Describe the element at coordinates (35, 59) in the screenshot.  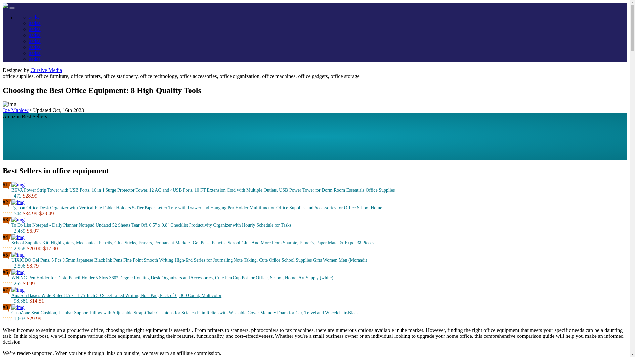
I see `asdsa` at that location.